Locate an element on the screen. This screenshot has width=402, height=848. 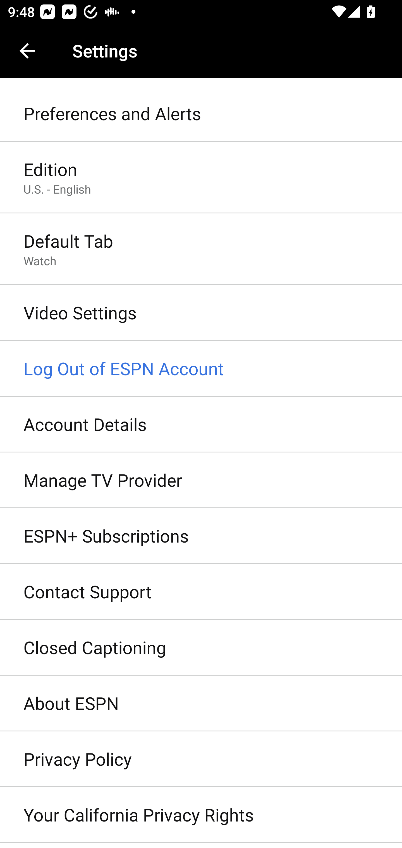
About ESPN is located at coordinates (201, 704).